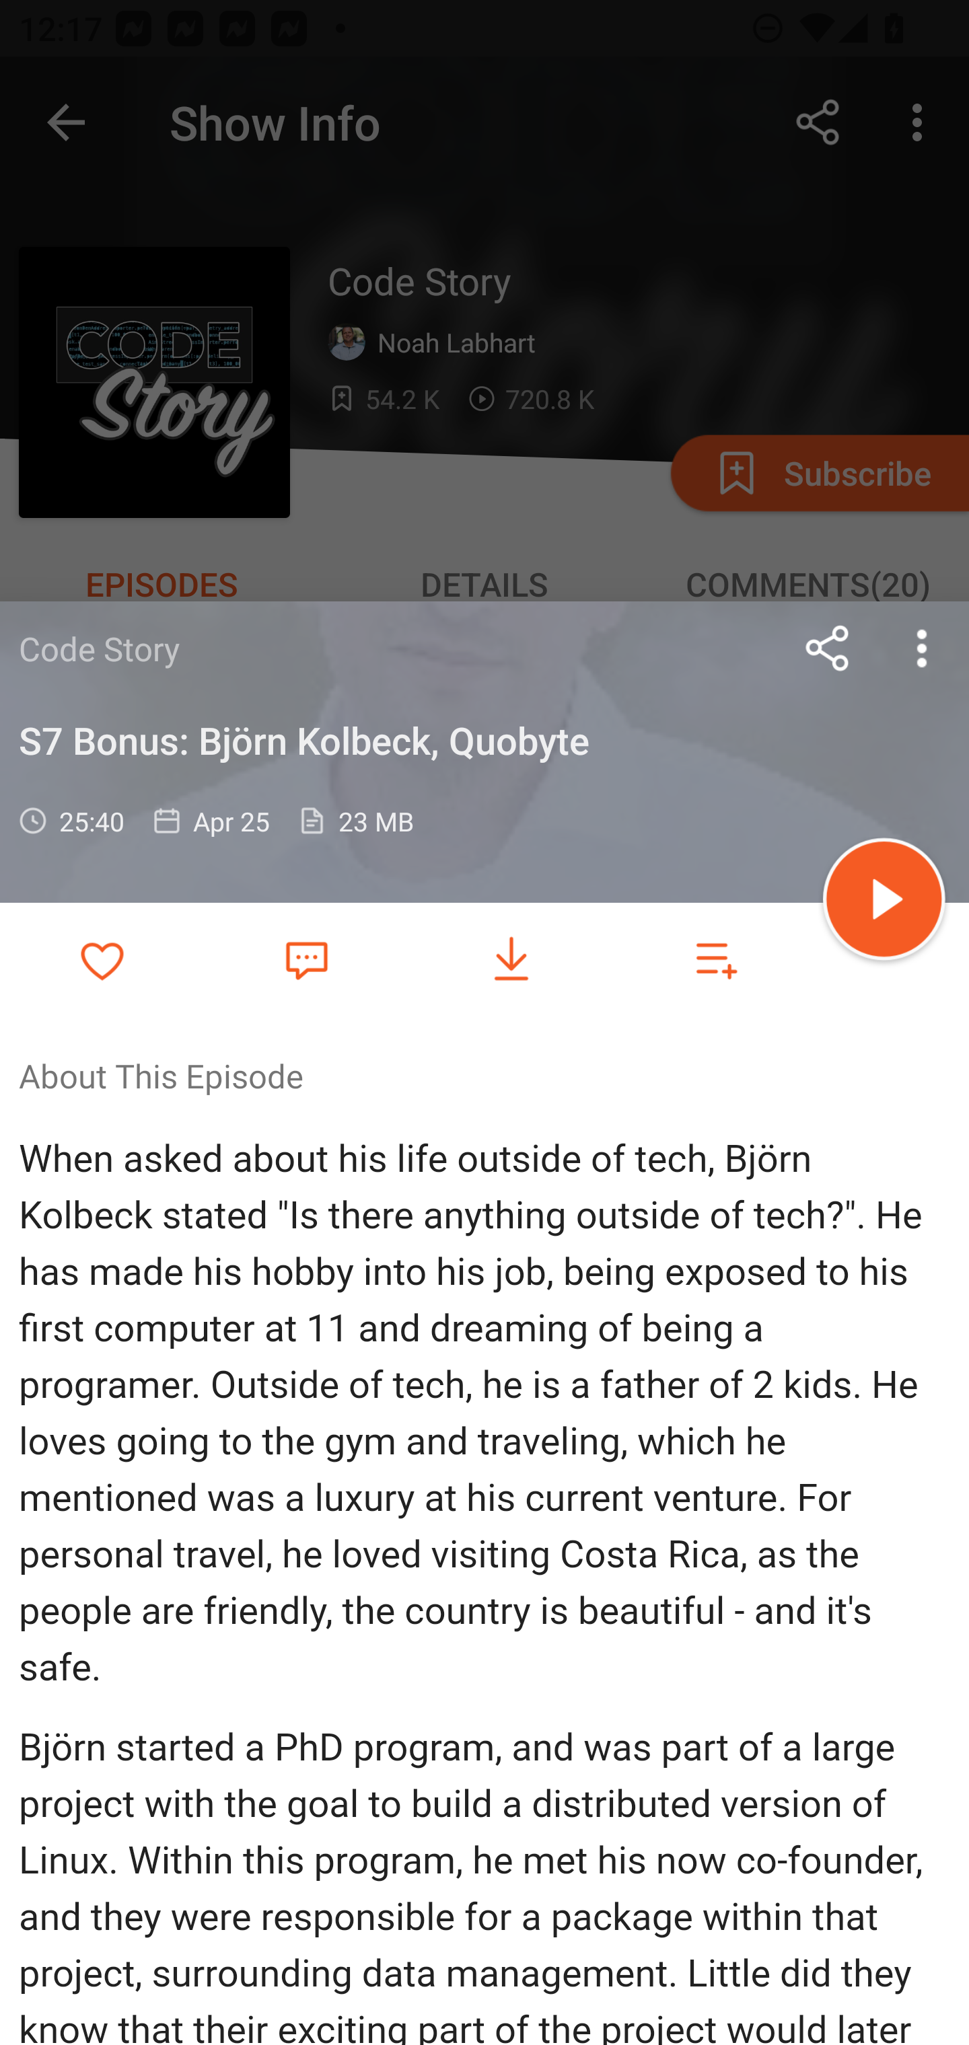 This screenshot has width=969, height=2045. Describe the element at coordinates (716, 959) in the screenshot. I see `Add to playlist` at that location.